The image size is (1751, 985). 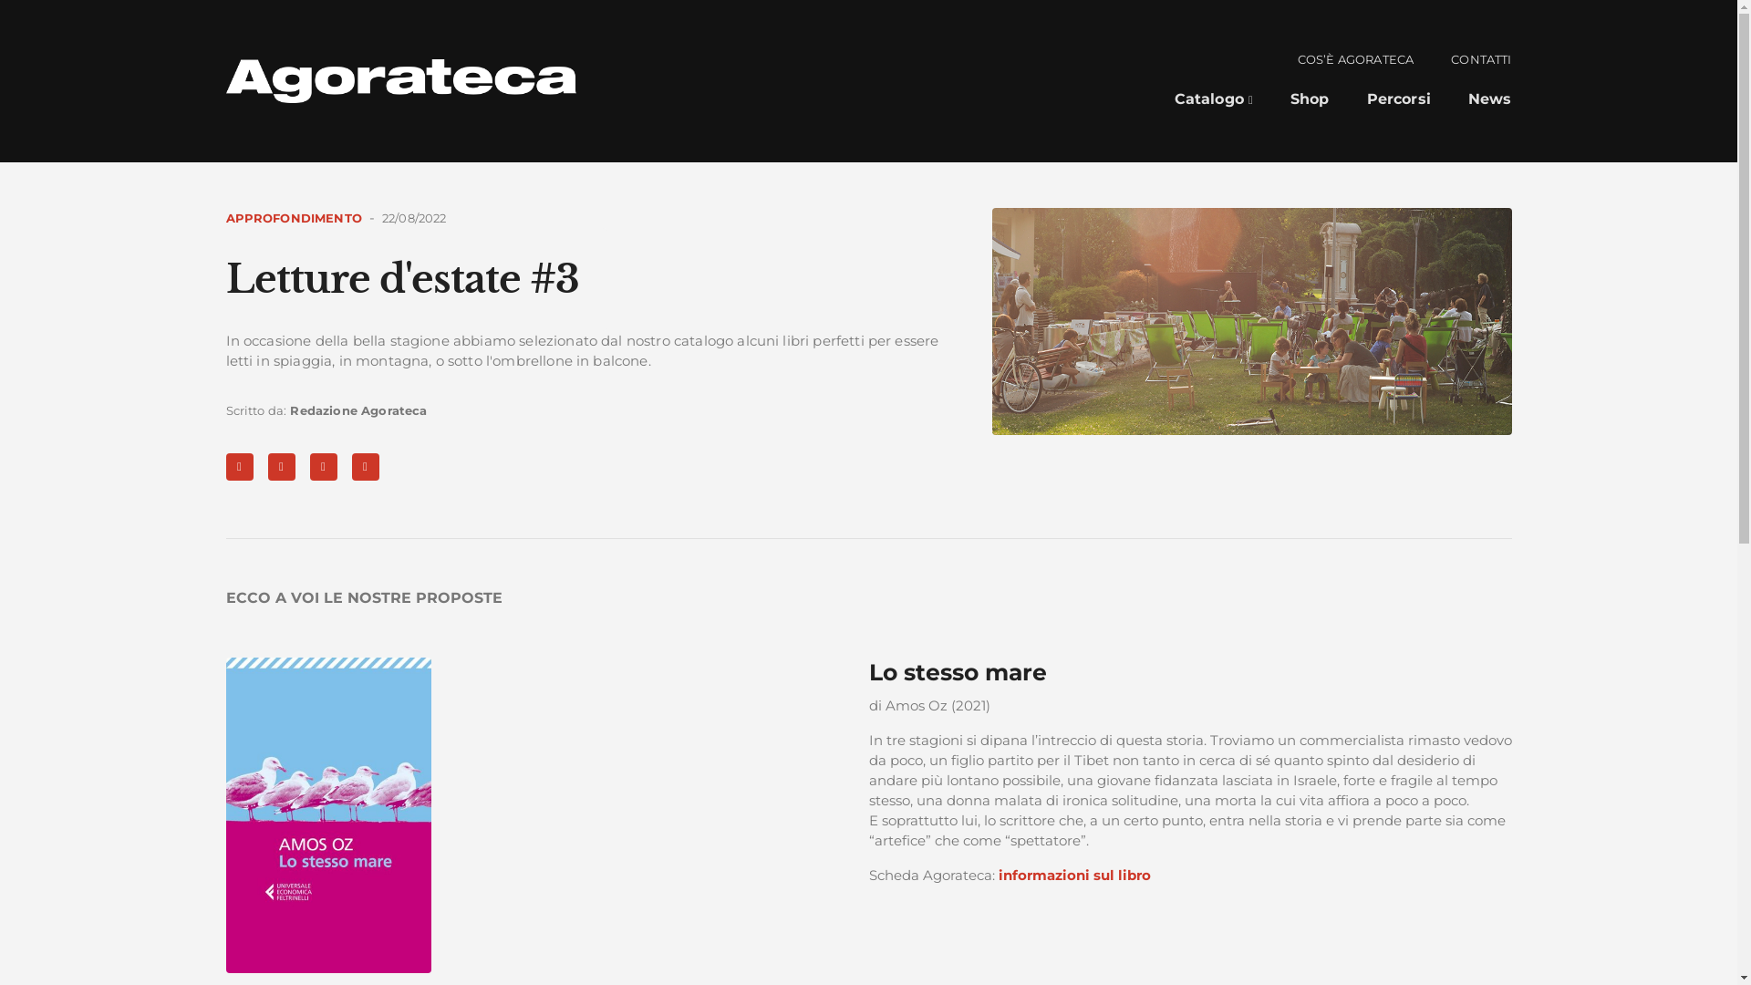 What do you see at coordinates (1481, 61) in the screenshot?
I see `CONTATTI` at bounding box center [1481, 61].